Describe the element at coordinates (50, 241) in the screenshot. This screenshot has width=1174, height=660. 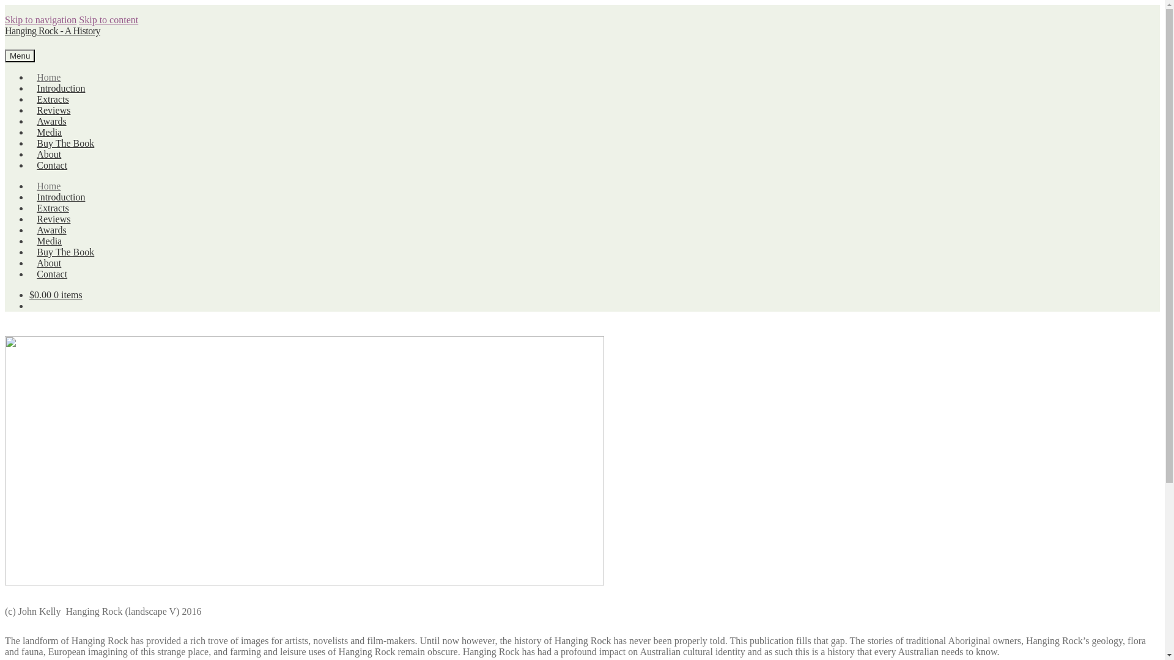
I see `Media` at that location.